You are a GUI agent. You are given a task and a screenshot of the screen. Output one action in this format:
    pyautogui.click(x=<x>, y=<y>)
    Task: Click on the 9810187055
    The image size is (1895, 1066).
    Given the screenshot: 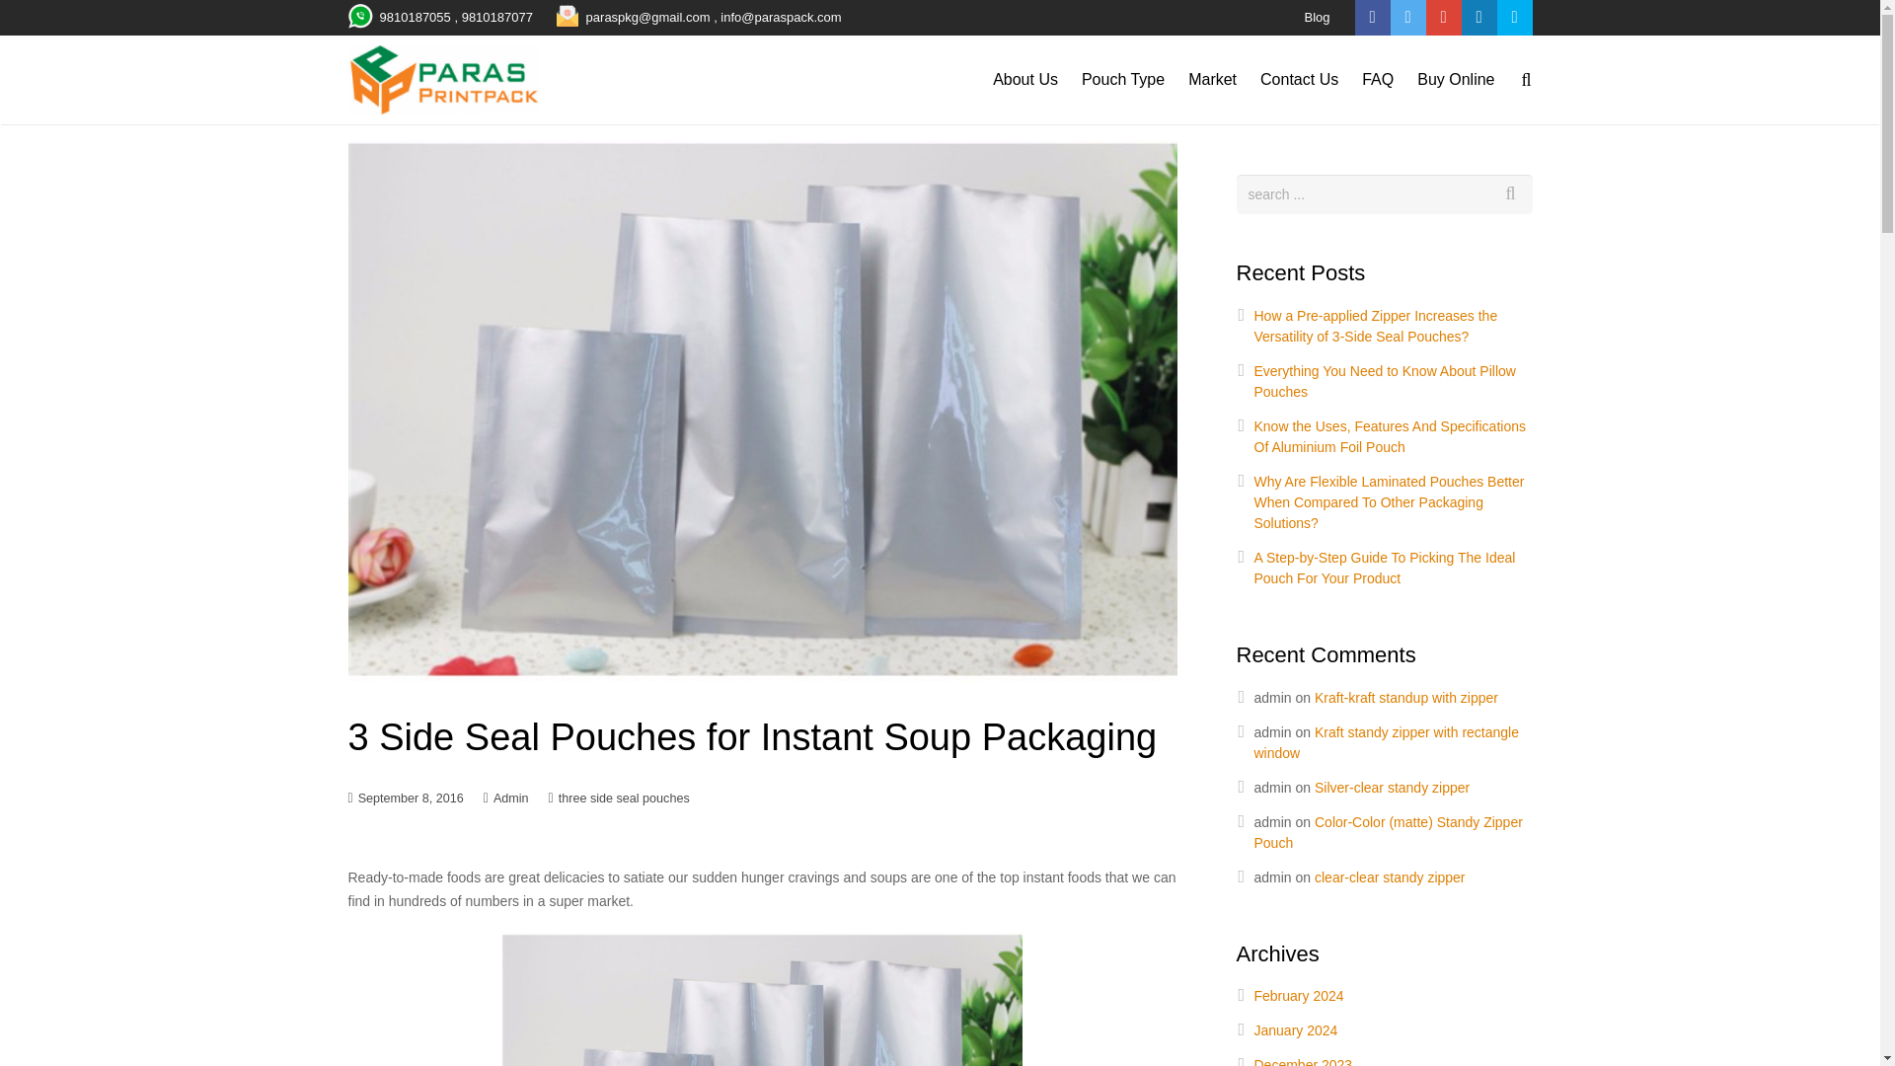 What is the action you would take?
    pyautogui.click(x=415, y=16)
    